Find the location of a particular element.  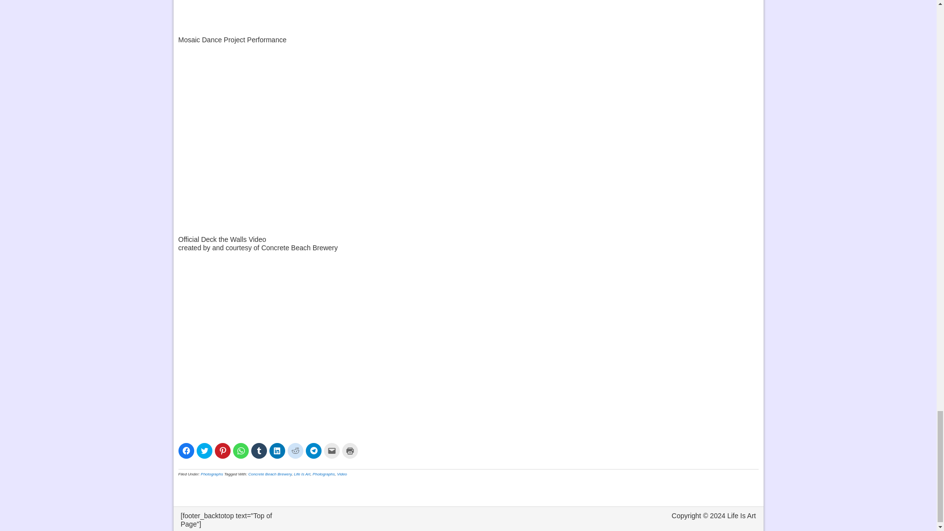

Click to share on Facebook is located at coordinates (186, 450).